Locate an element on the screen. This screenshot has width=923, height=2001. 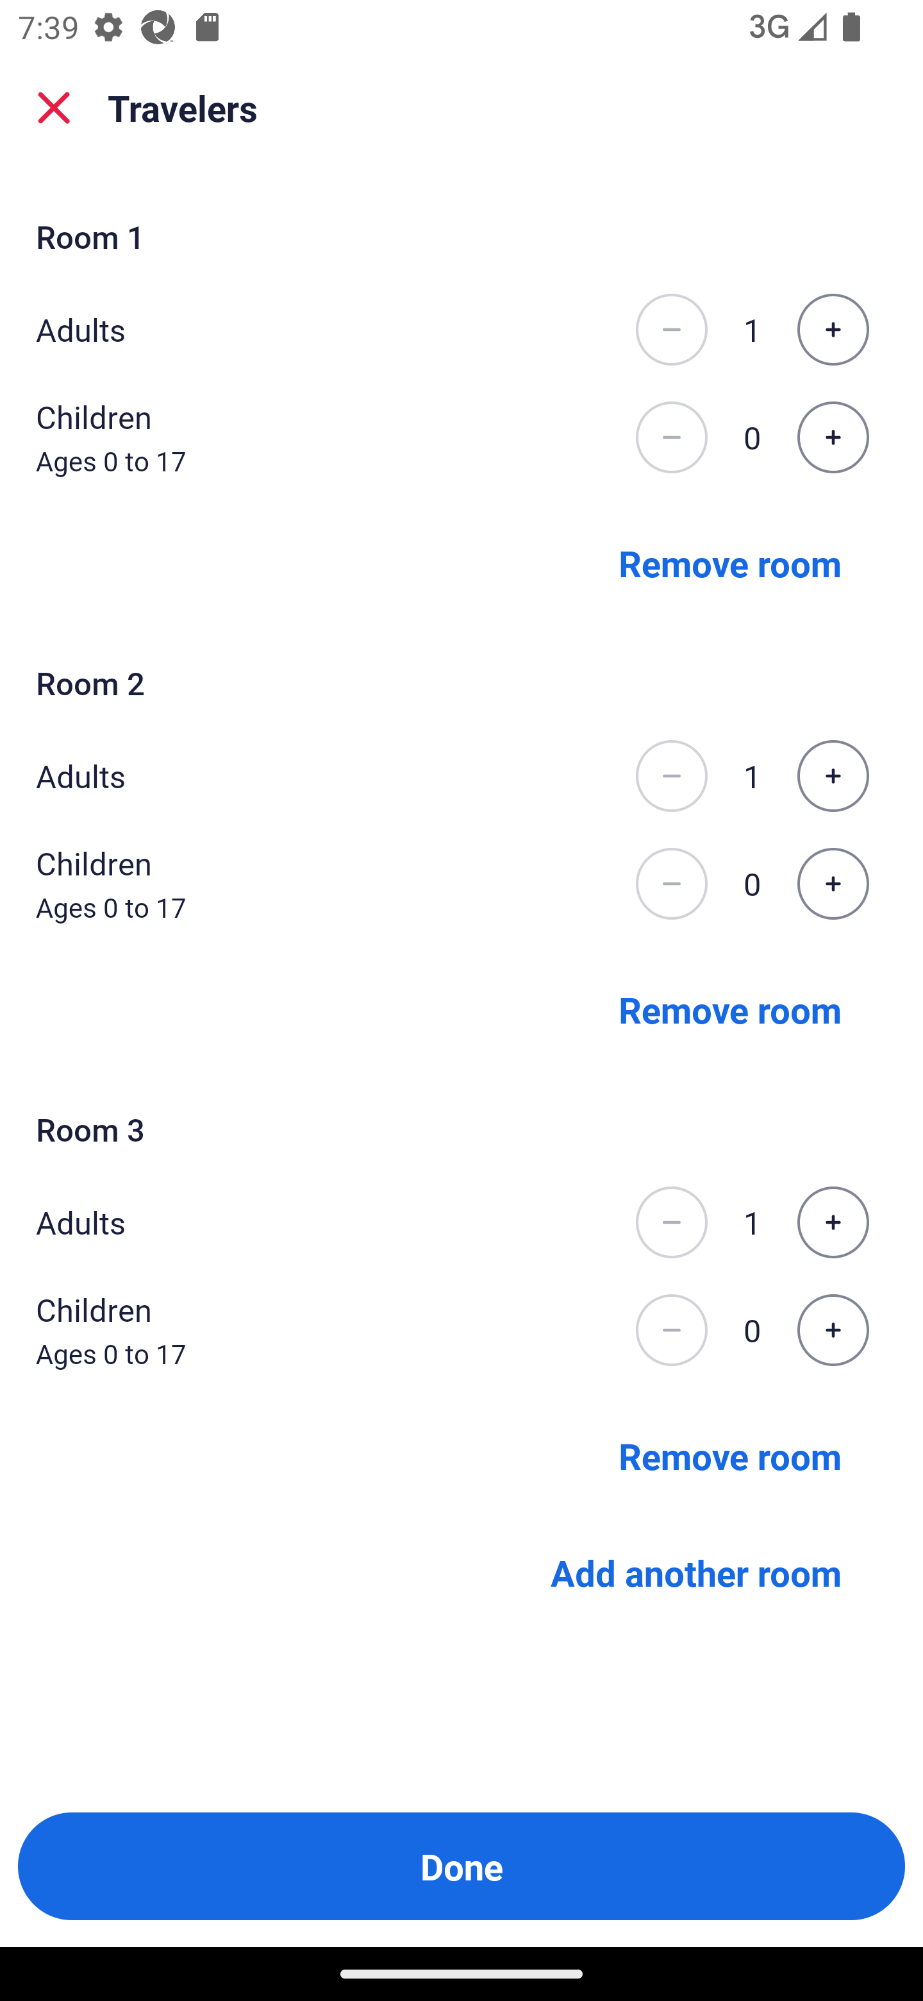
Increase the number of adults is located at coordinates (833, 776).